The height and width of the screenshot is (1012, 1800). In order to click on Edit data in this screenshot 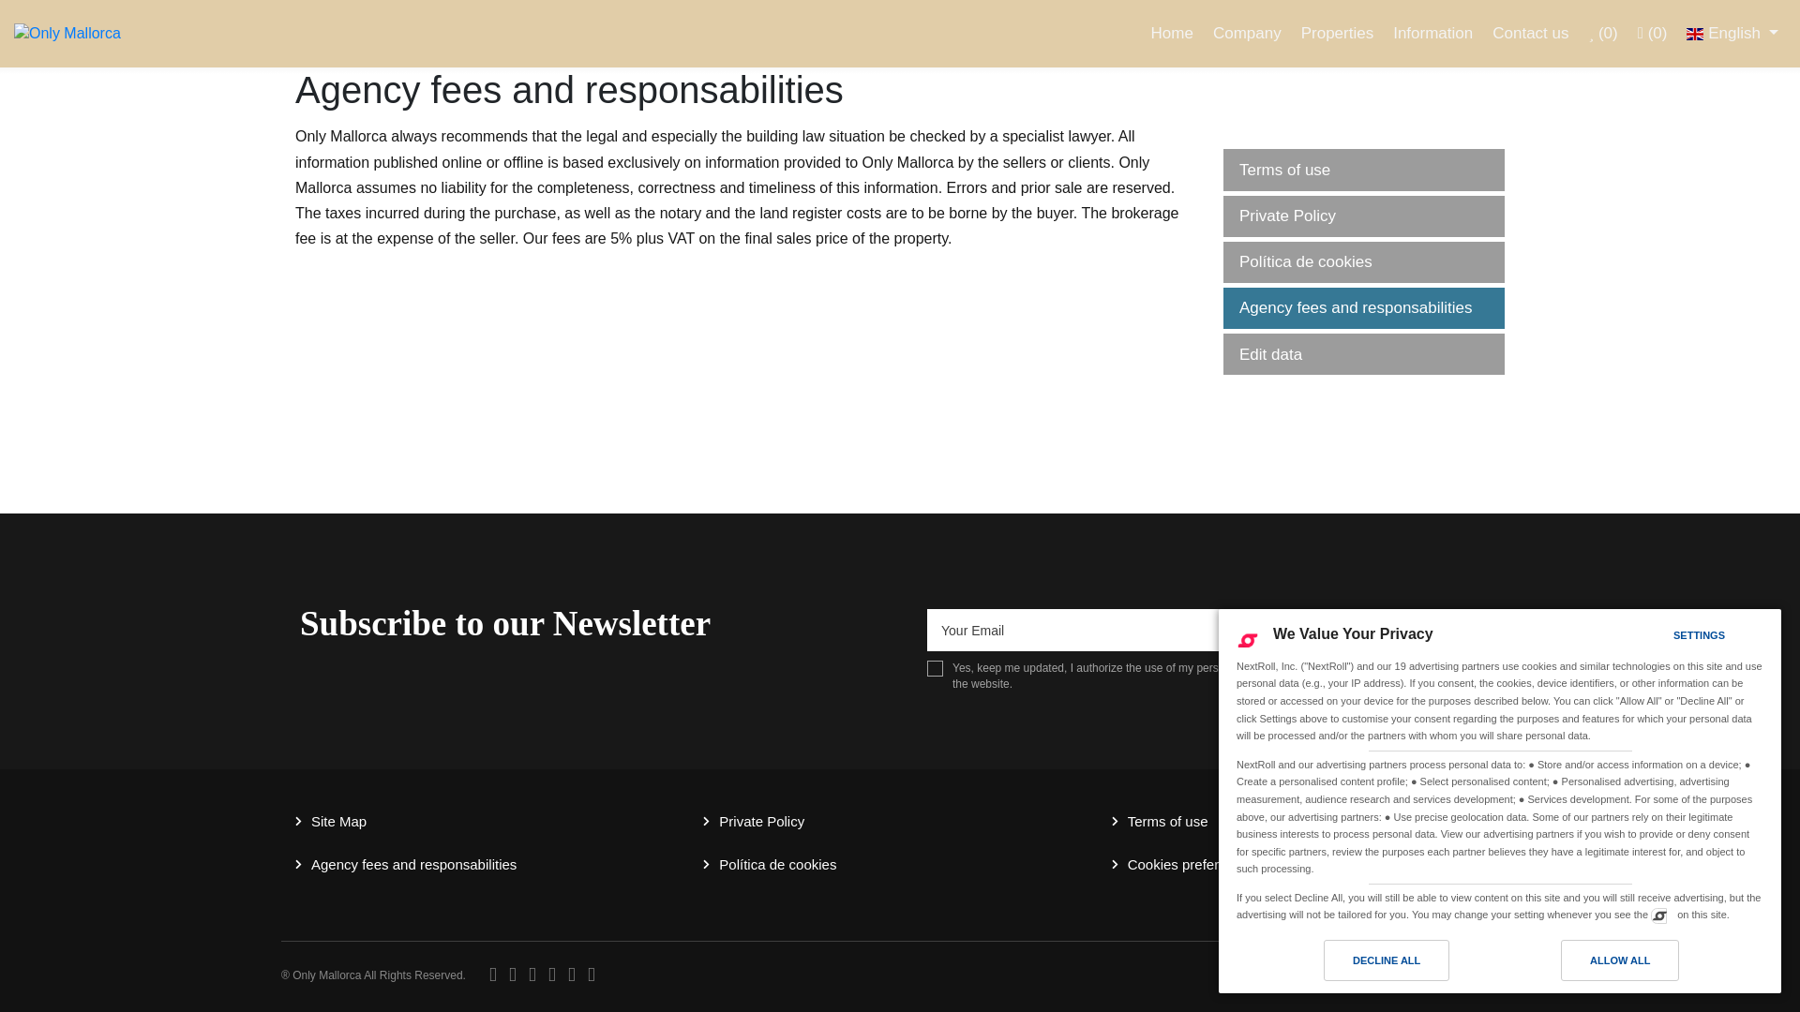, I will do `click(1364, 354)`.